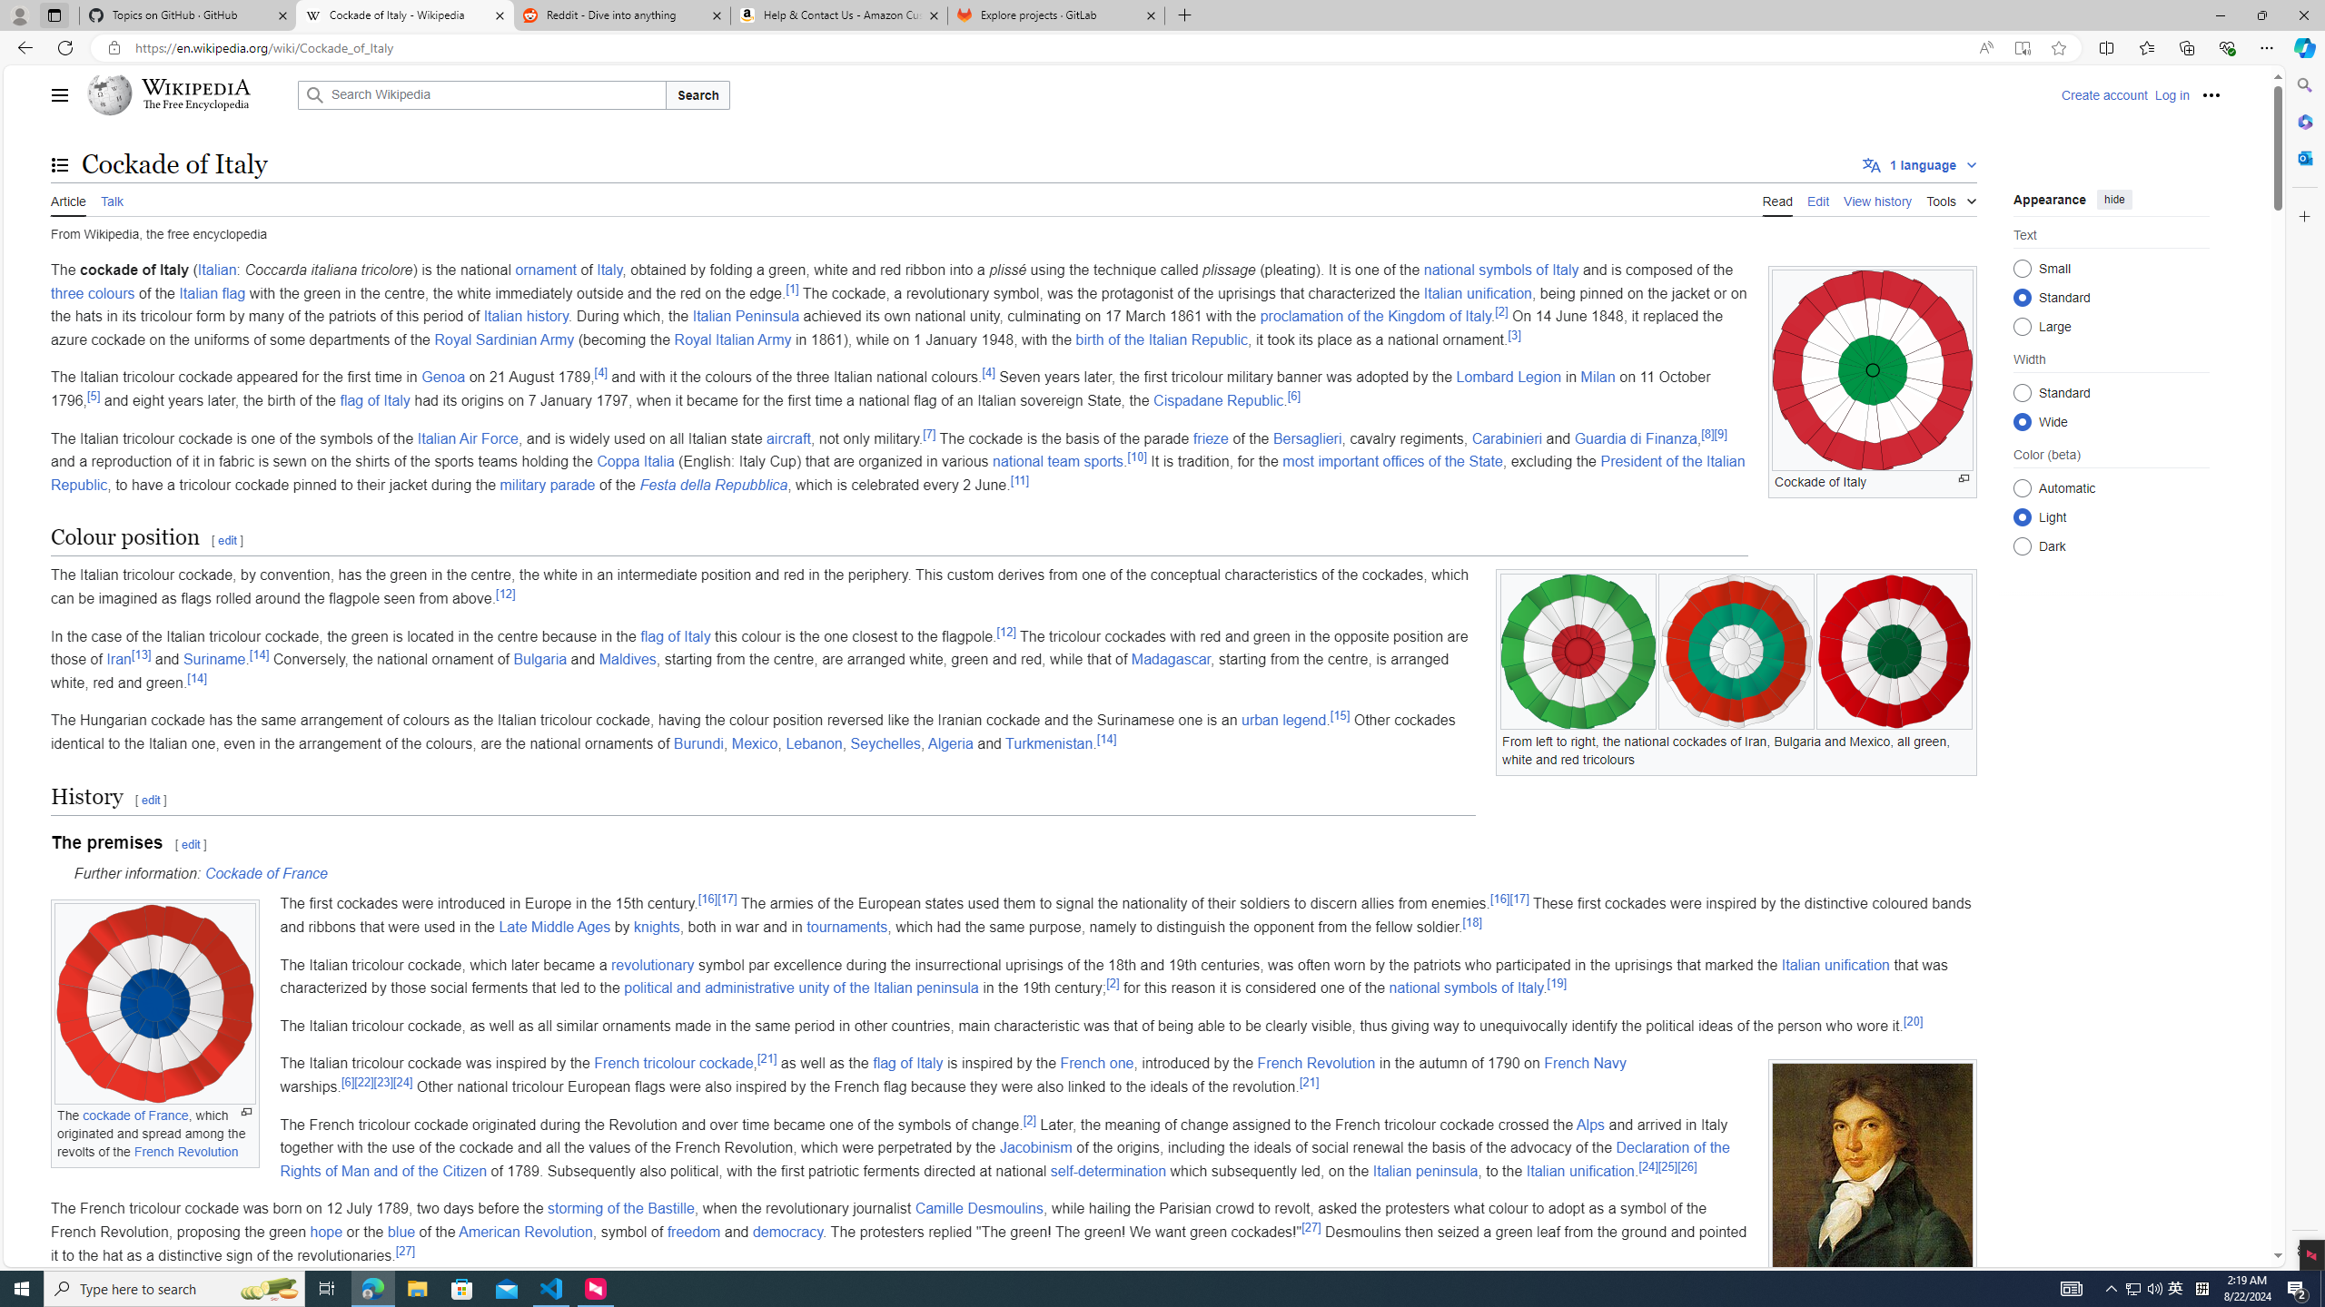 Image resolution: width=2325 pixels, height=1307 pixels. What do you see at coordinates (714, 485) in the screenshot?
I see `Festa della Repubblica` at bounding box center [714, 485].